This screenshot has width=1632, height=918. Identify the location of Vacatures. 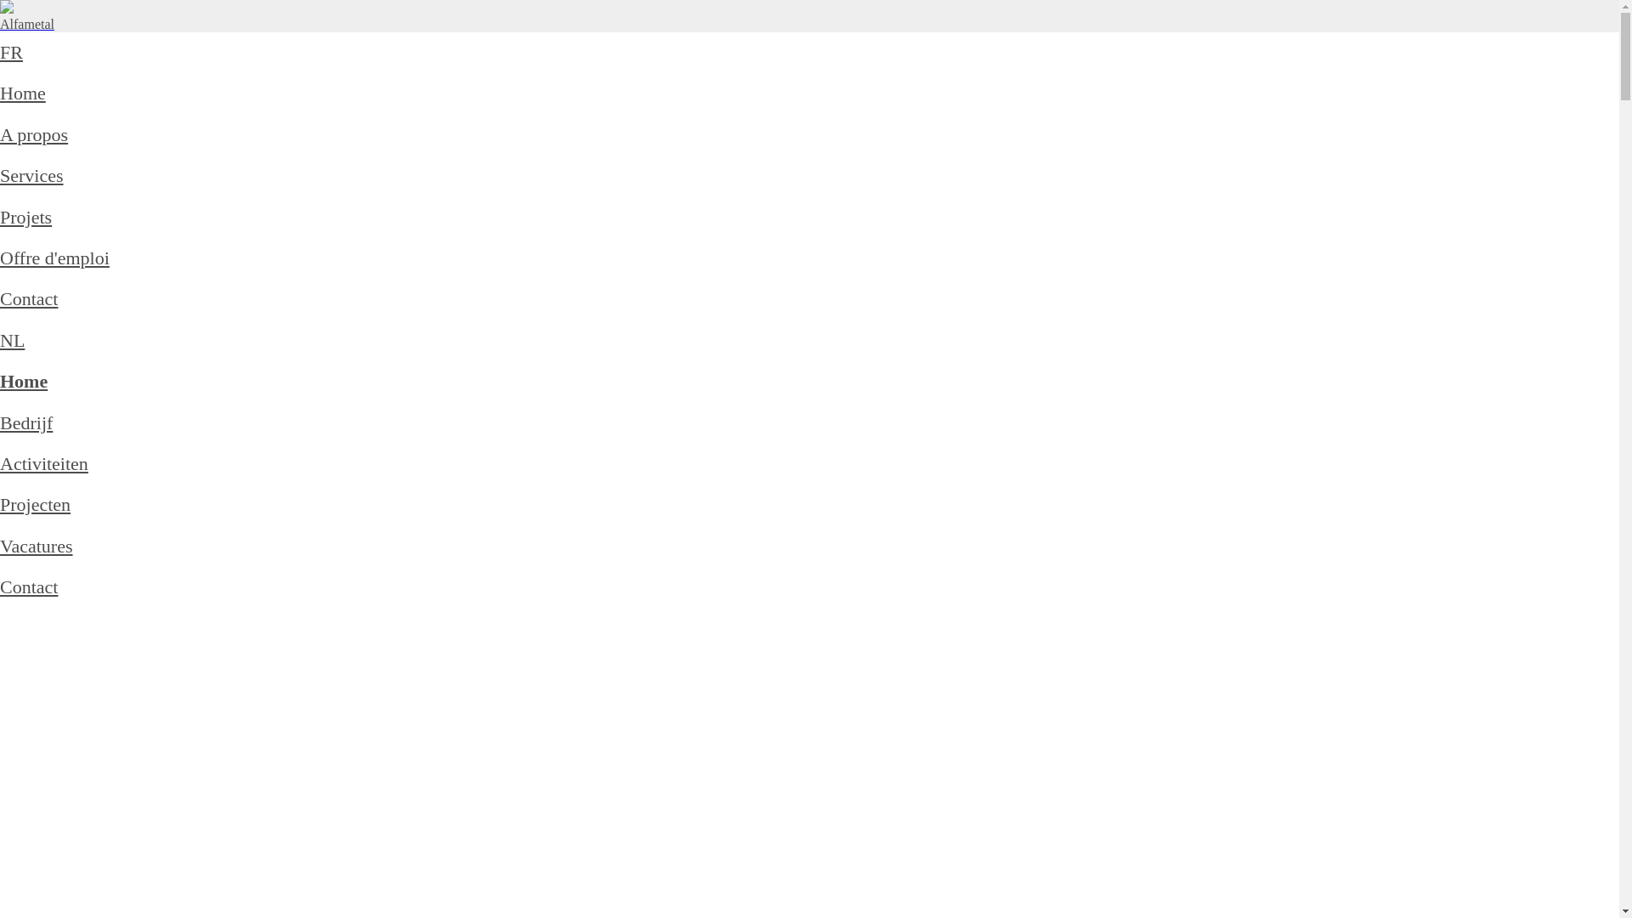
(37, 546).